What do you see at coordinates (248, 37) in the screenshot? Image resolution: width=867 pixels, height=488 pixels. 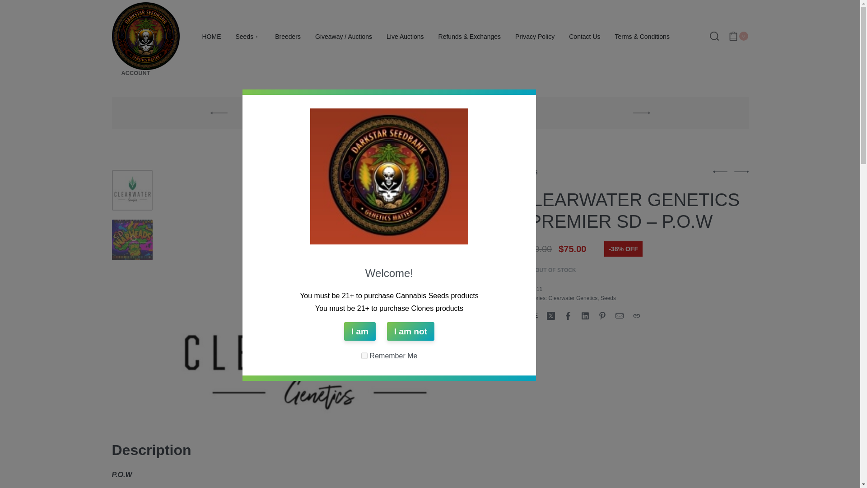 I see `Seeds` at bounding box center [248, 37].